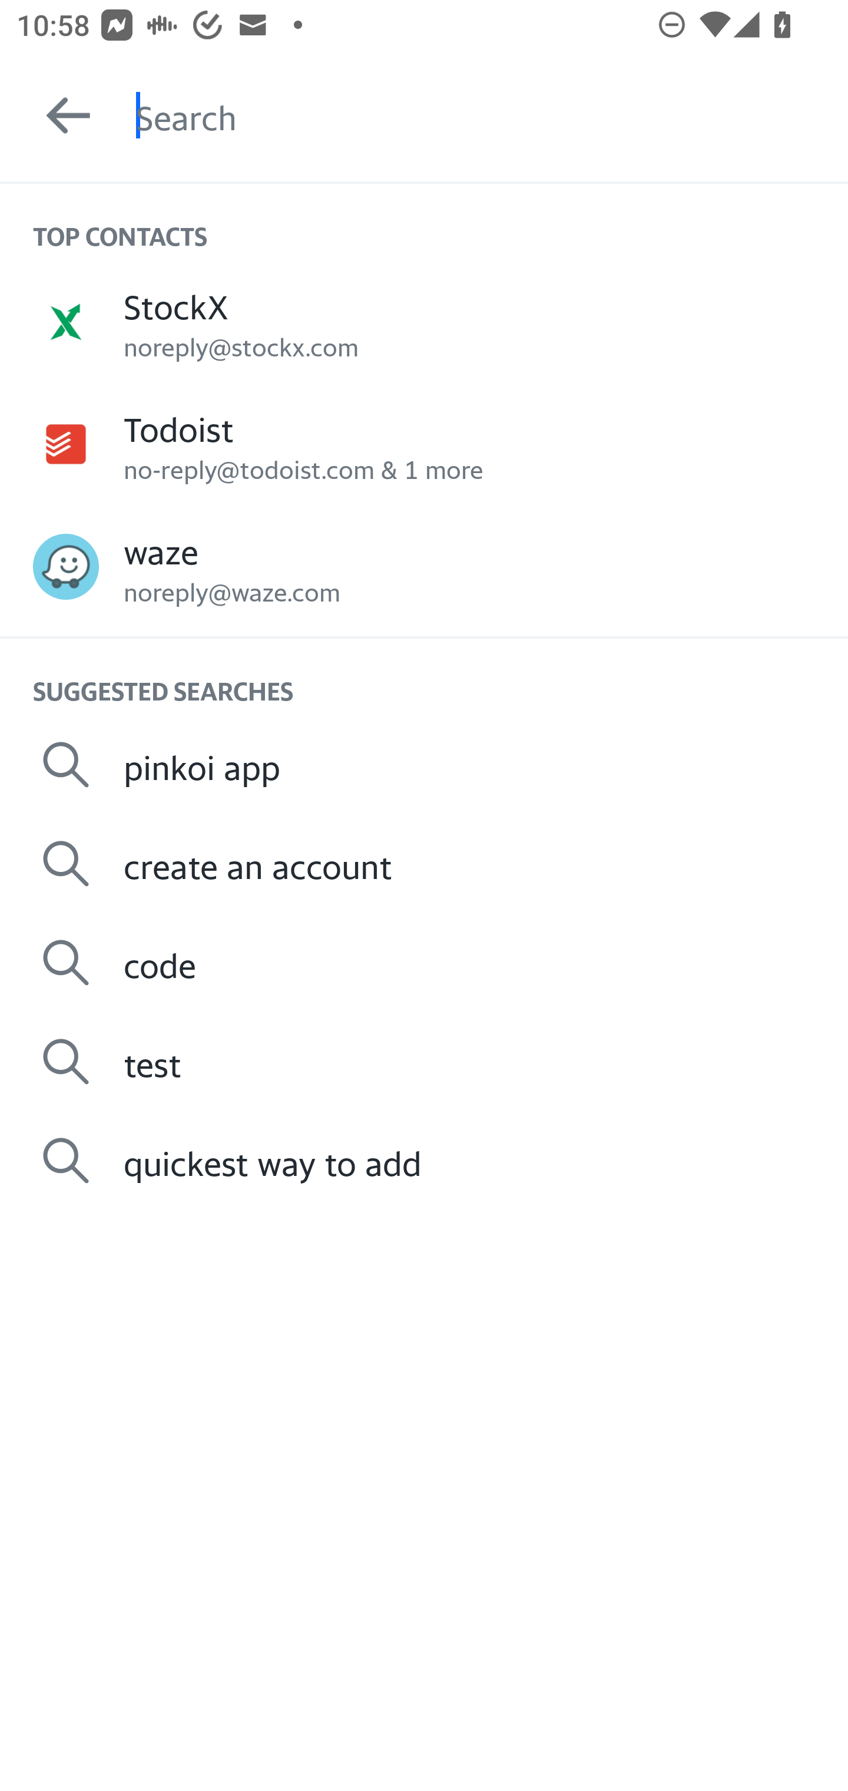 Image resolution: width=848 pixels, height=1791 pixels. Describe the element at coordinates (58, 115) in the screenshot. I see `Back` at that location.